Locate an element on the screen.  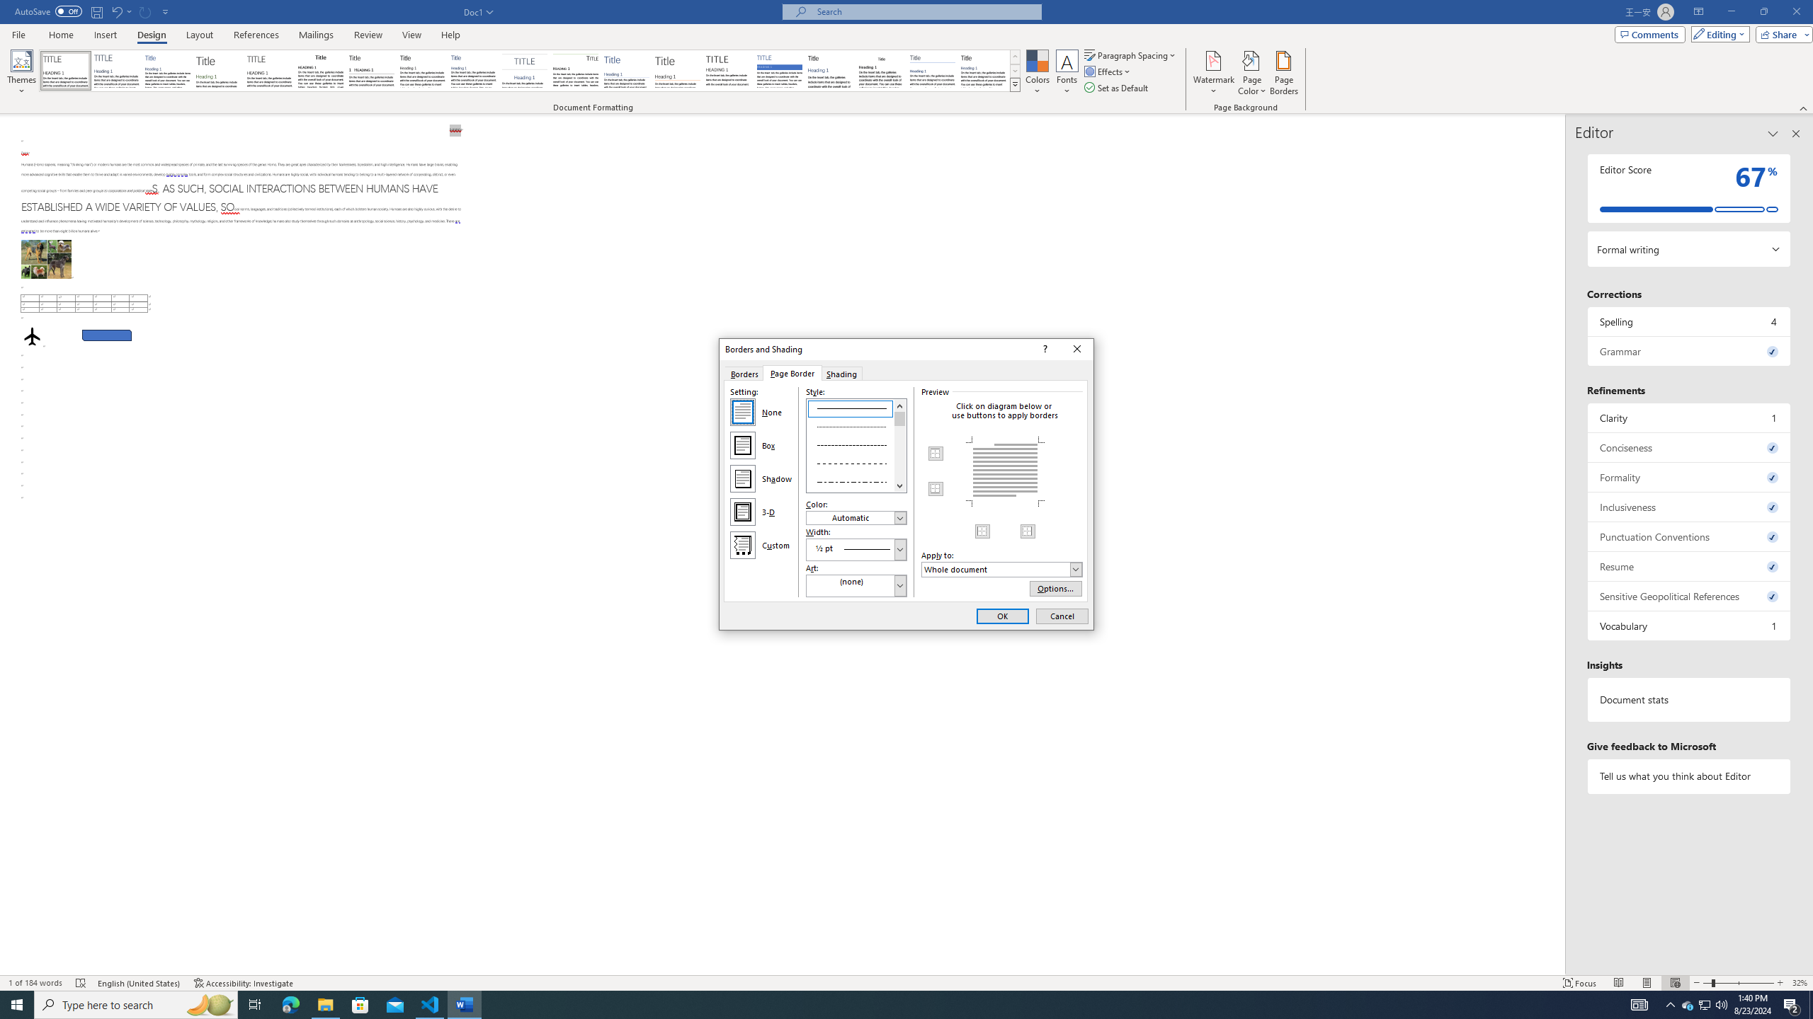
Airplane with solid fill is located at coordinates (33, 336).